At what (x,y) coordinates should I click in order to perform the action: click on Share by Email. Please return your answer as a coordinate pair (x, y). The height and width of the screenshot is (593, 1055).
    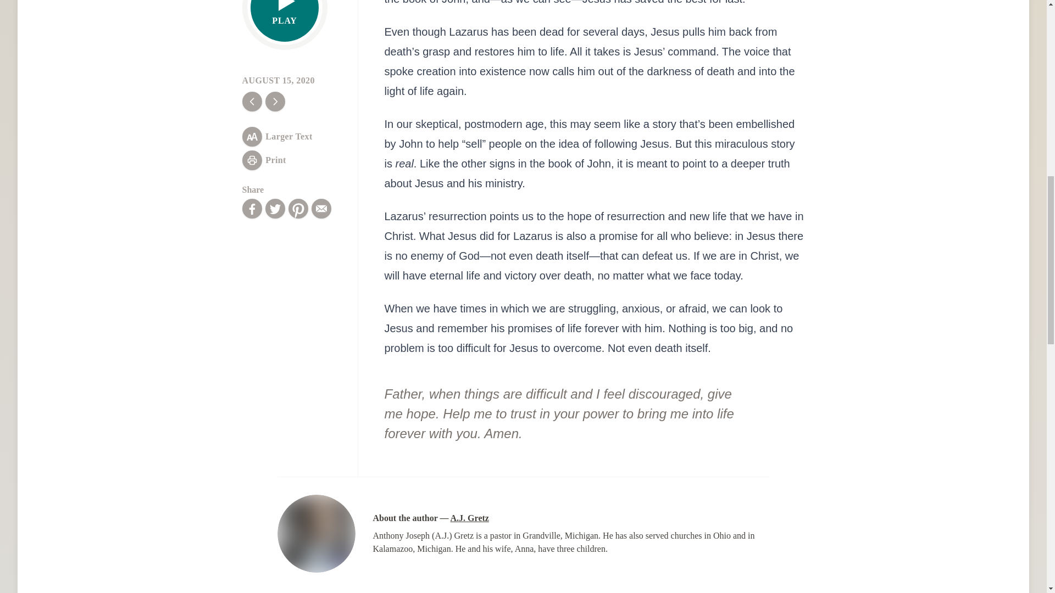
    Looking at the image, I should click on (321, 209).